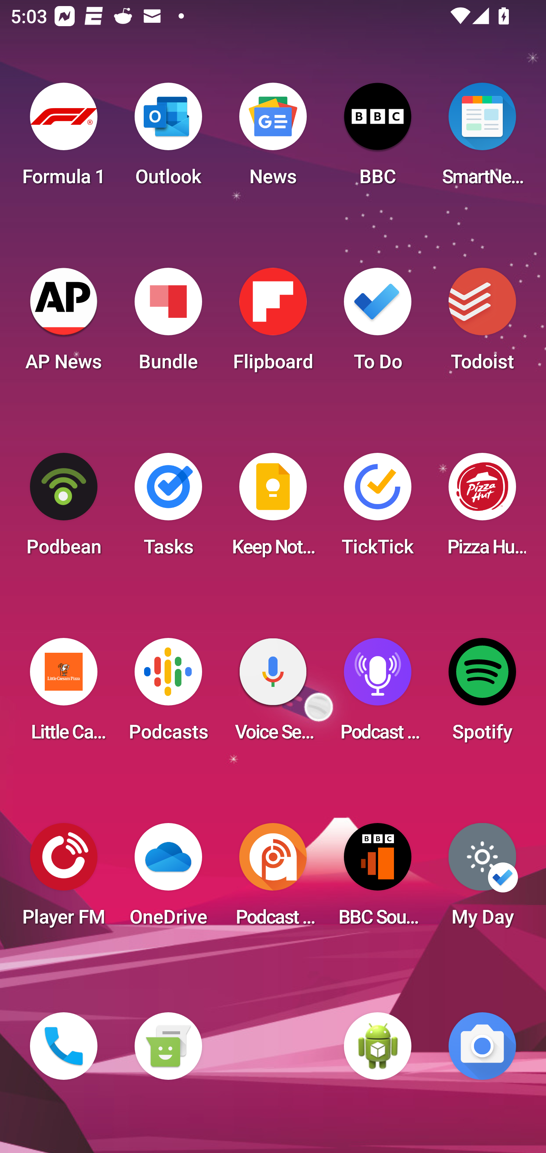 The height and width of the screenshot is (1153, 546). I want to click on Todoist, so click(482, 324).